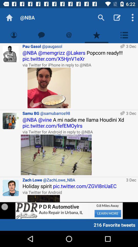 Image resolution: width=138 pixels, height=247 pixels. Describe the element at coordinates (73, 180) in the screenshot. I see `turn off the item next to 3 dec item` at that location.